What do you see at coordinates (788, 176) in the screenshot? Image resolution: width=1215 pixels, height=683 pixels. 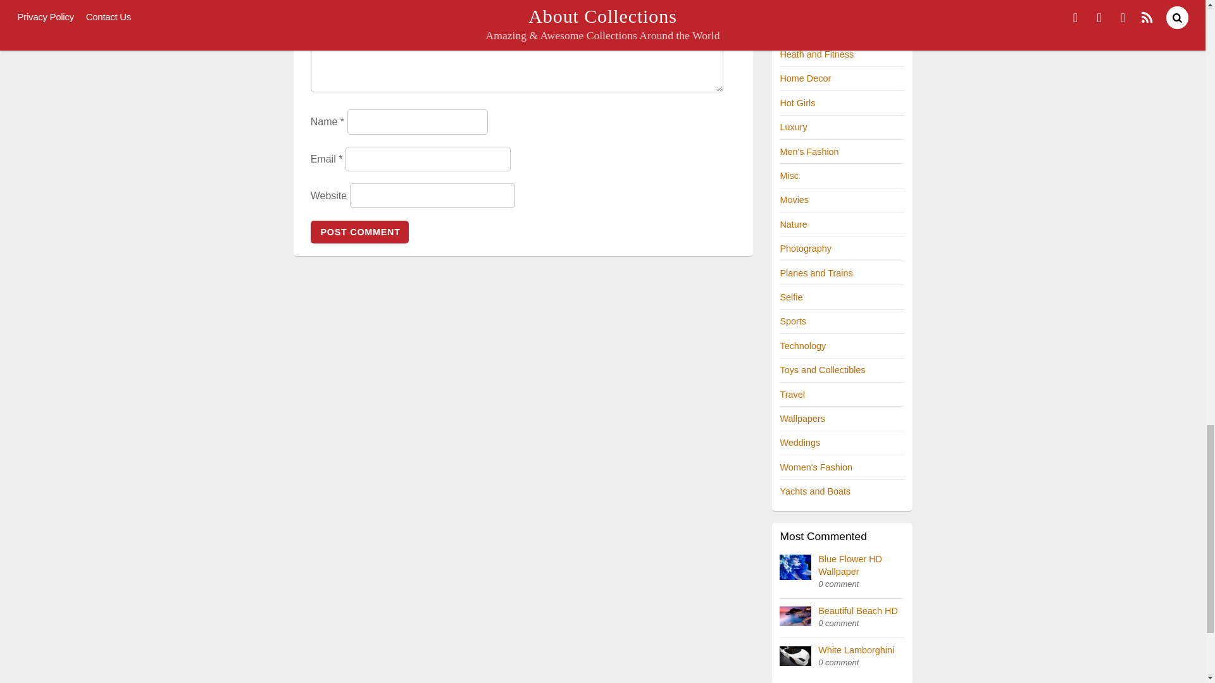 I see `Misc` at bounding box center [788, 176].